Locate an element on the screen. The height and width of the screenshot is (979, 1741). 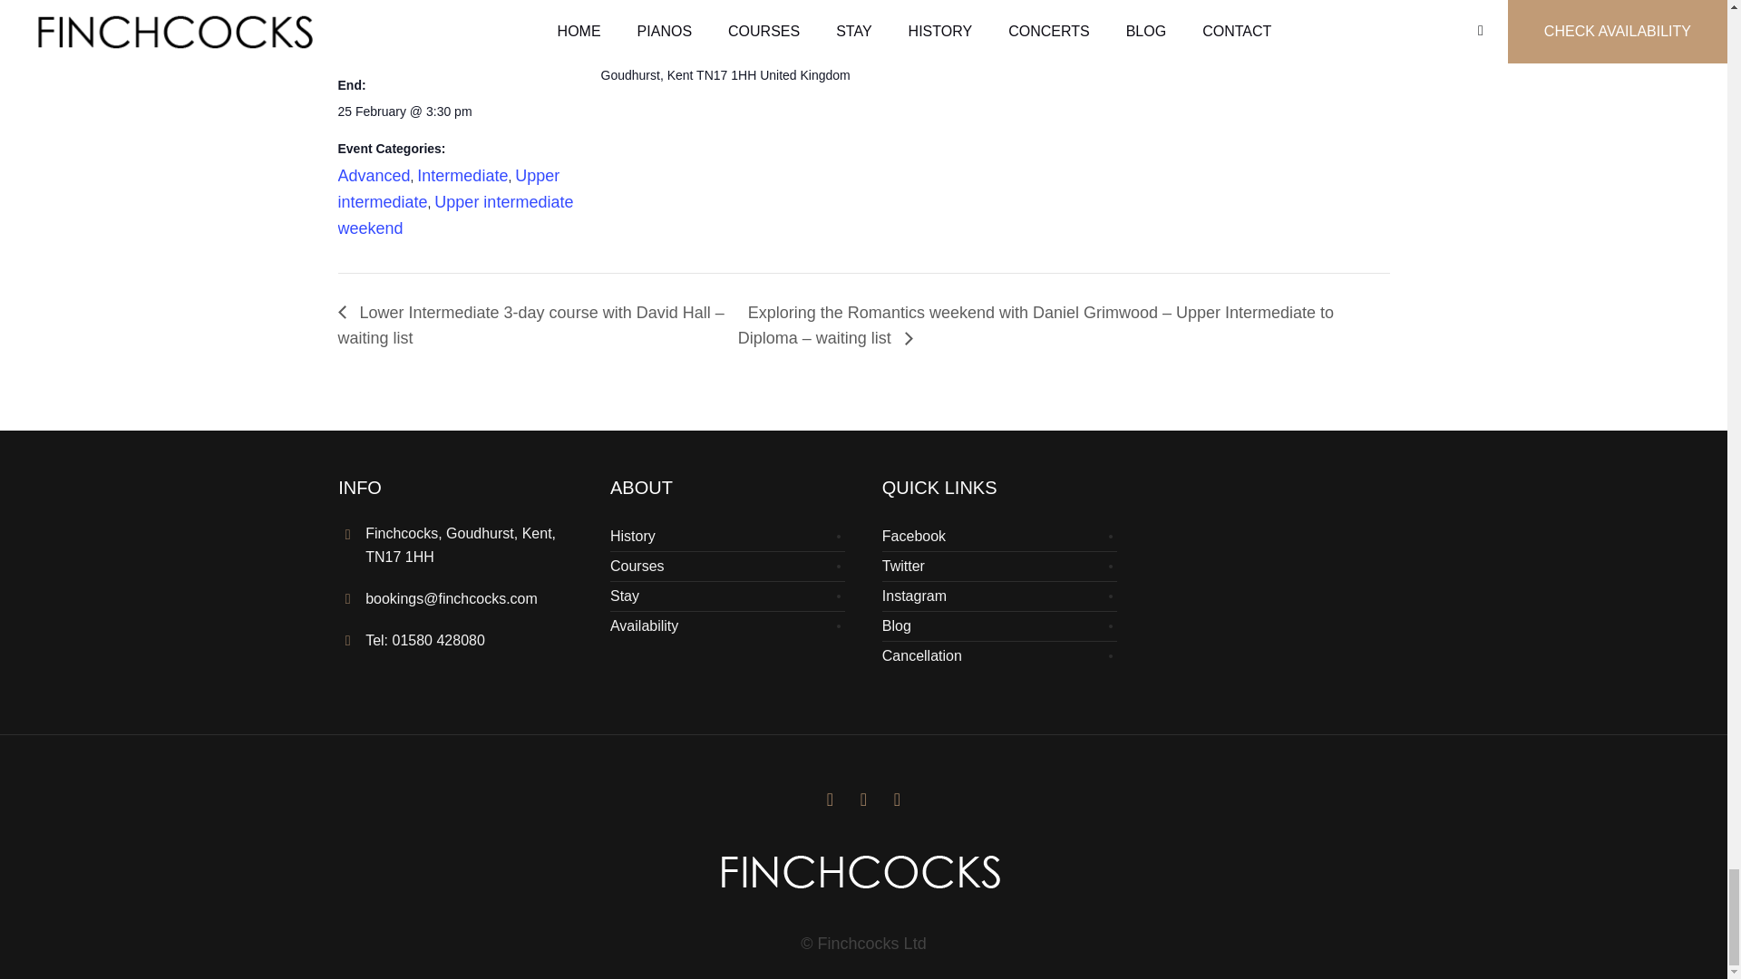
Google is located at coordinates (863, 800).